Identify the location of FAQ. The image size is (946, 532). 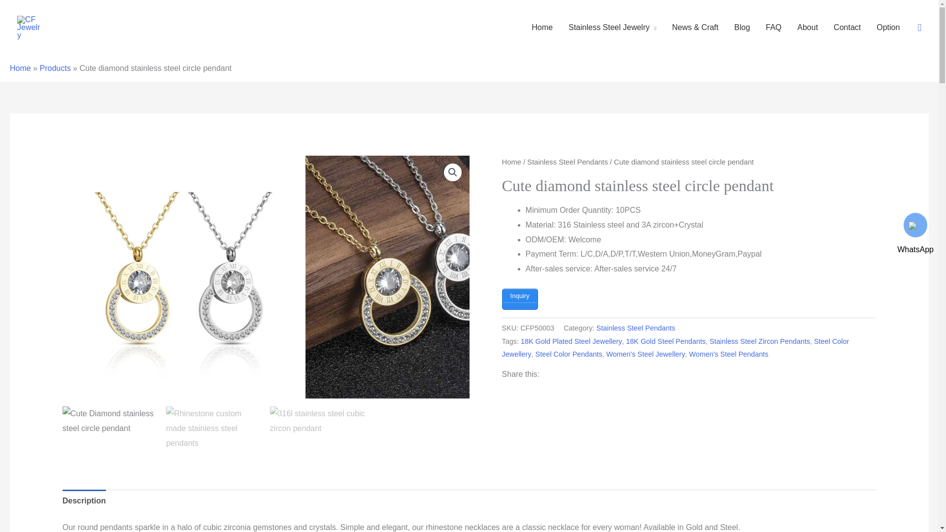
(773, 27).